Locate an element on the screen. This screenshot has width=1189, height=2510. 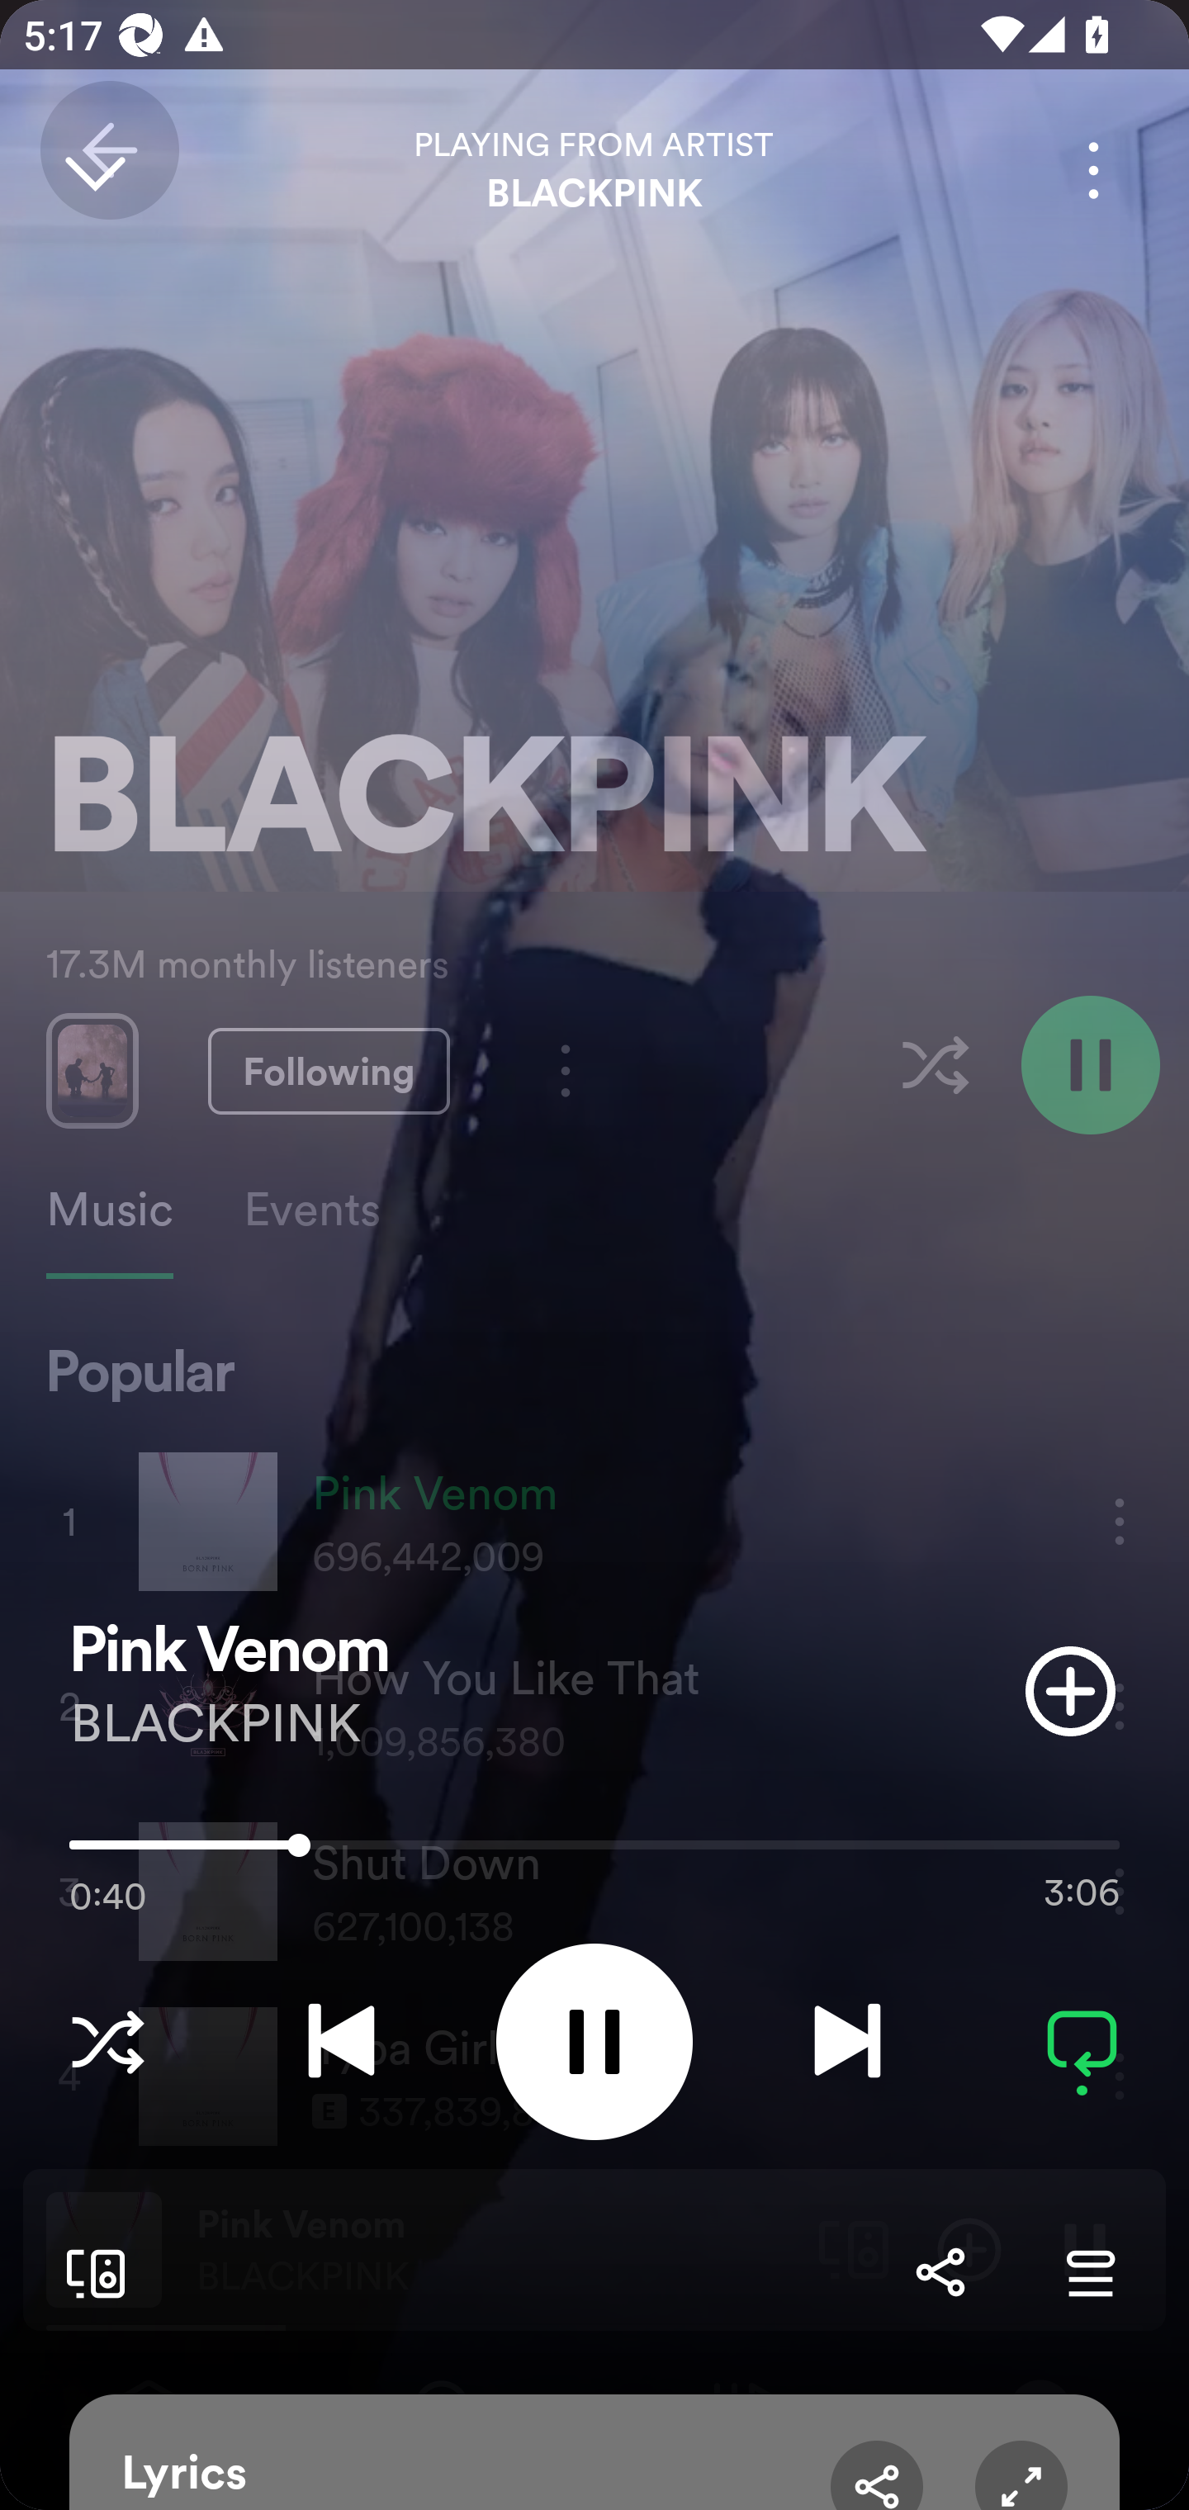
Share is located at coordinates (877, 2474).